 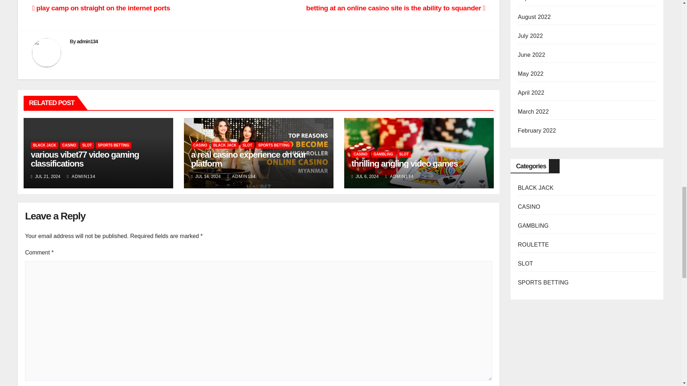 I want to click on CASINO, so click(x=69, y=145).